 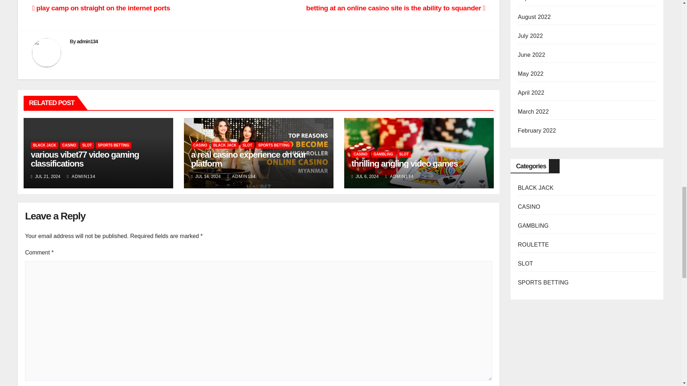 I want to click on CASINO, so click(x=69, y=145).